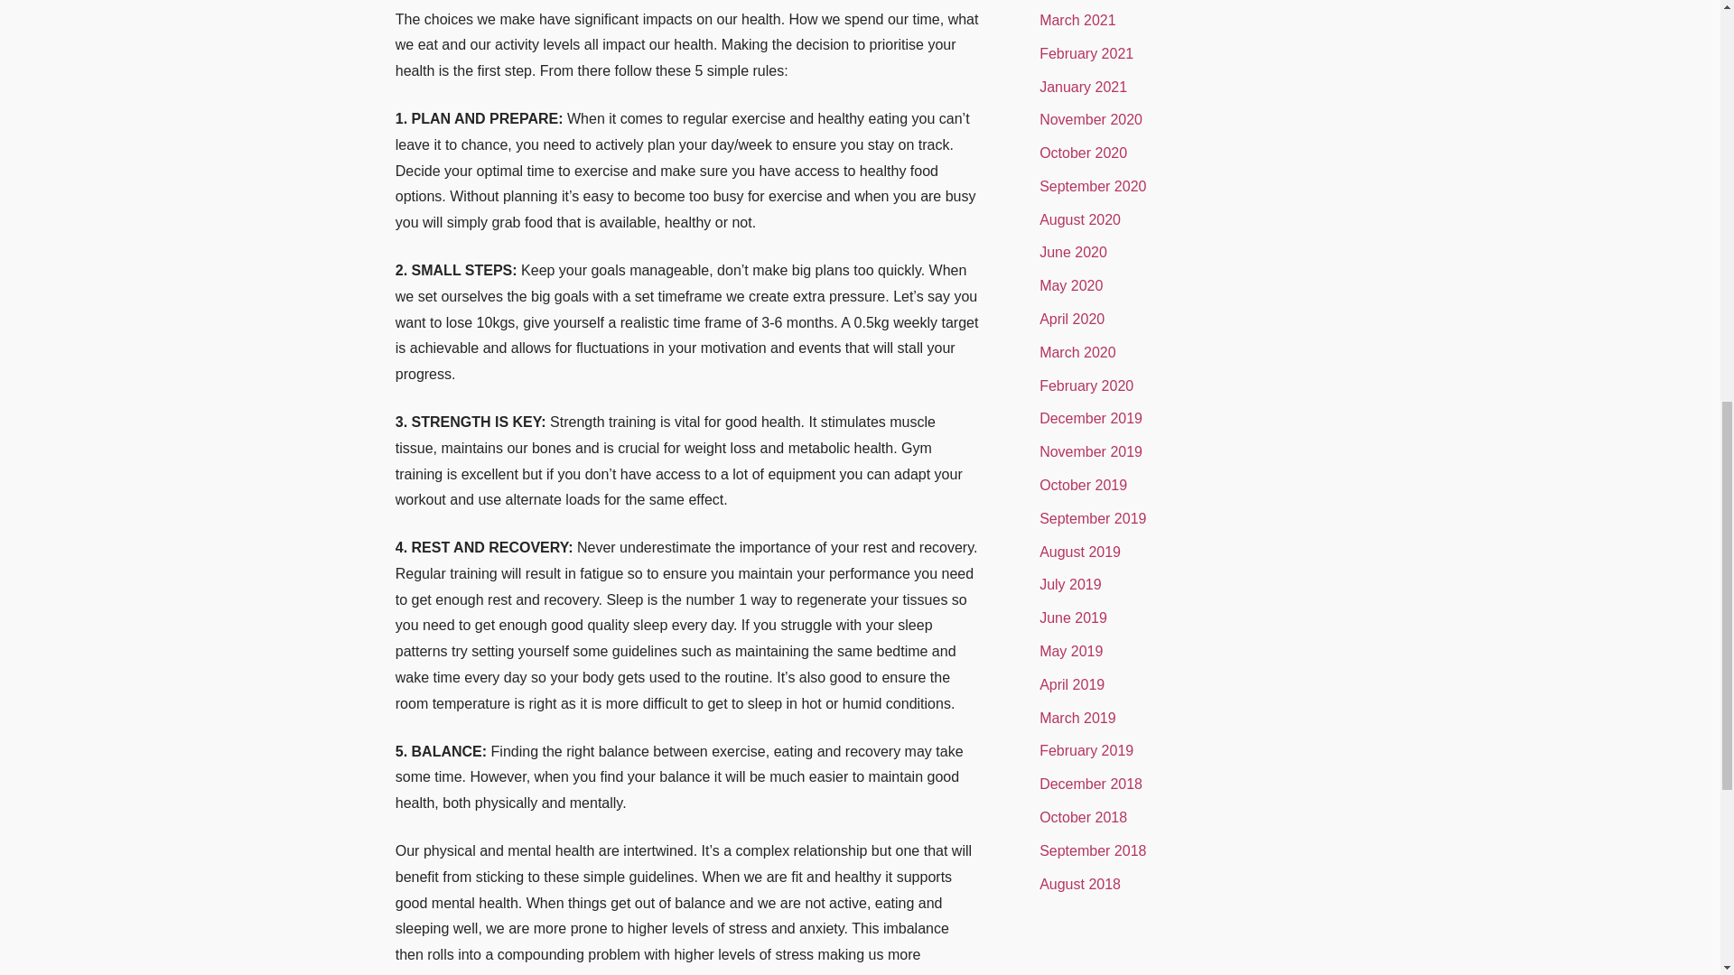 This screenshot has height=975, width=1734. What do you see at coordinates (1091, 119) in the screenshot?
I see `November 2020` at bounding box center [1091, 119].